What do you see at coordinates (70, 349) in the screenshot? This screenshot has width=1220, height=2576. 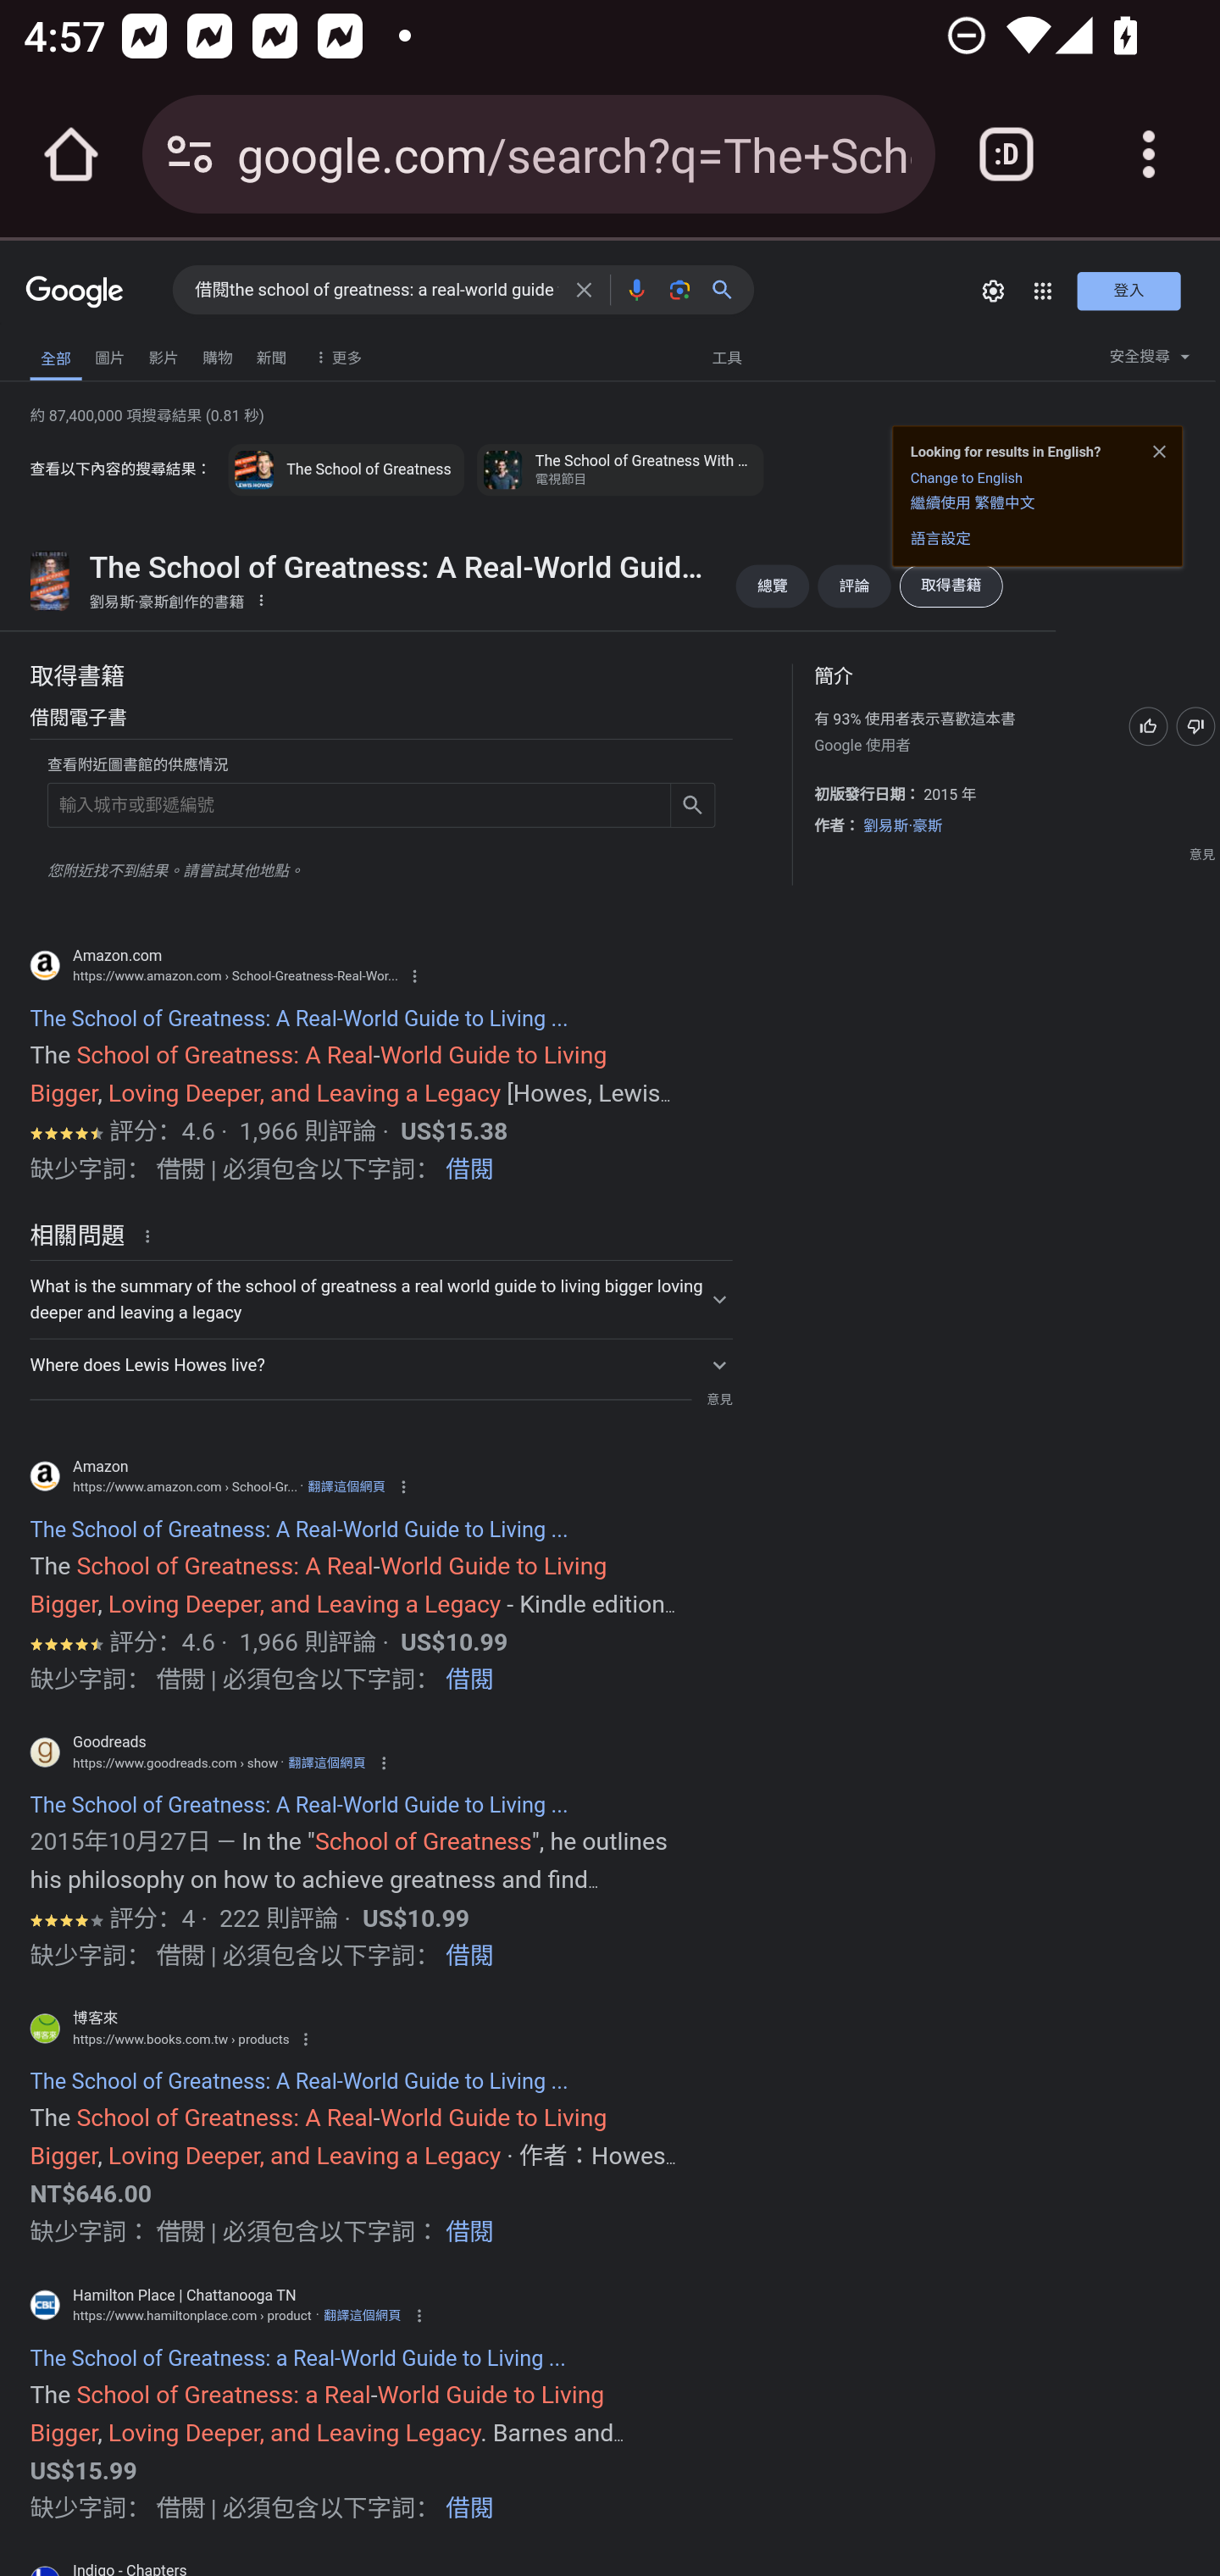 I see `無障礙功能意見` at bounding box center [70, 349].